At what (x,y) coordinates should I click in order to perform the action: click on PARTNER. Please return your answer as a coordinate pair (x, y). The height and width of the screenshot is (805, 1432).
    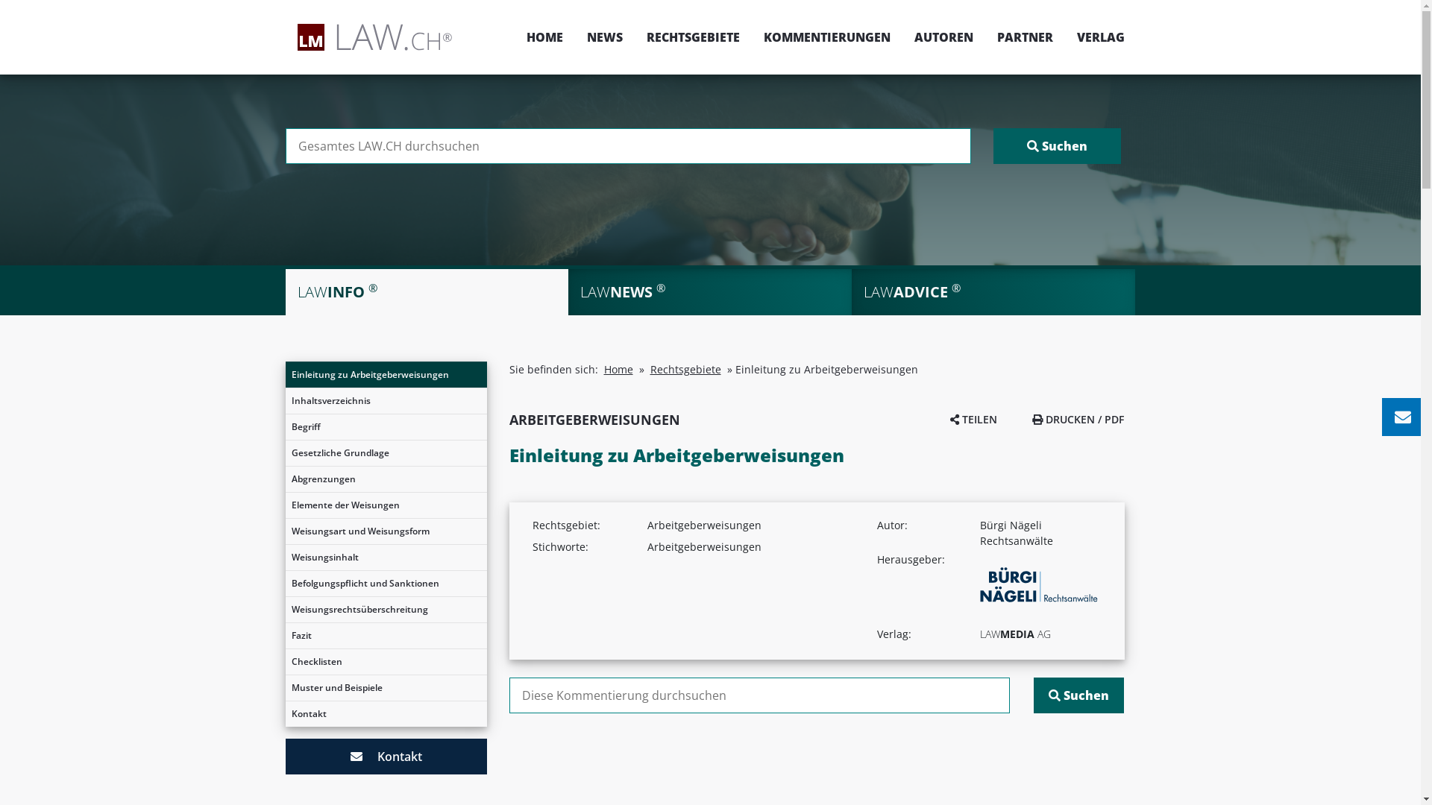
    Looking at the image, I should click on (1025, 37).